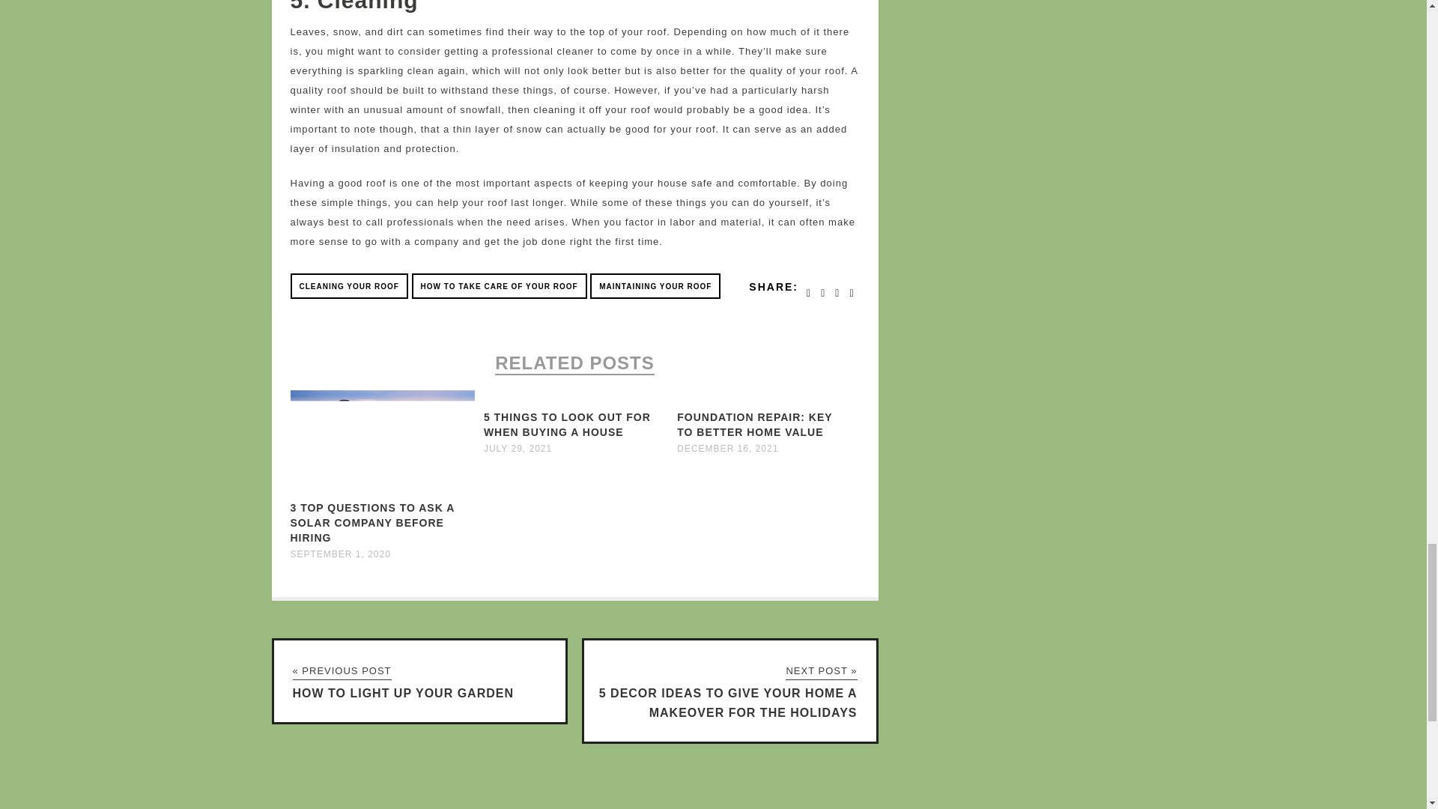 The width and height of the screenshot is (1438, 809). I want to click on 3 TOP QUESTIONS TO ASK A SOLAR COMPANY BEFORE HIRING, so click(371, 522).